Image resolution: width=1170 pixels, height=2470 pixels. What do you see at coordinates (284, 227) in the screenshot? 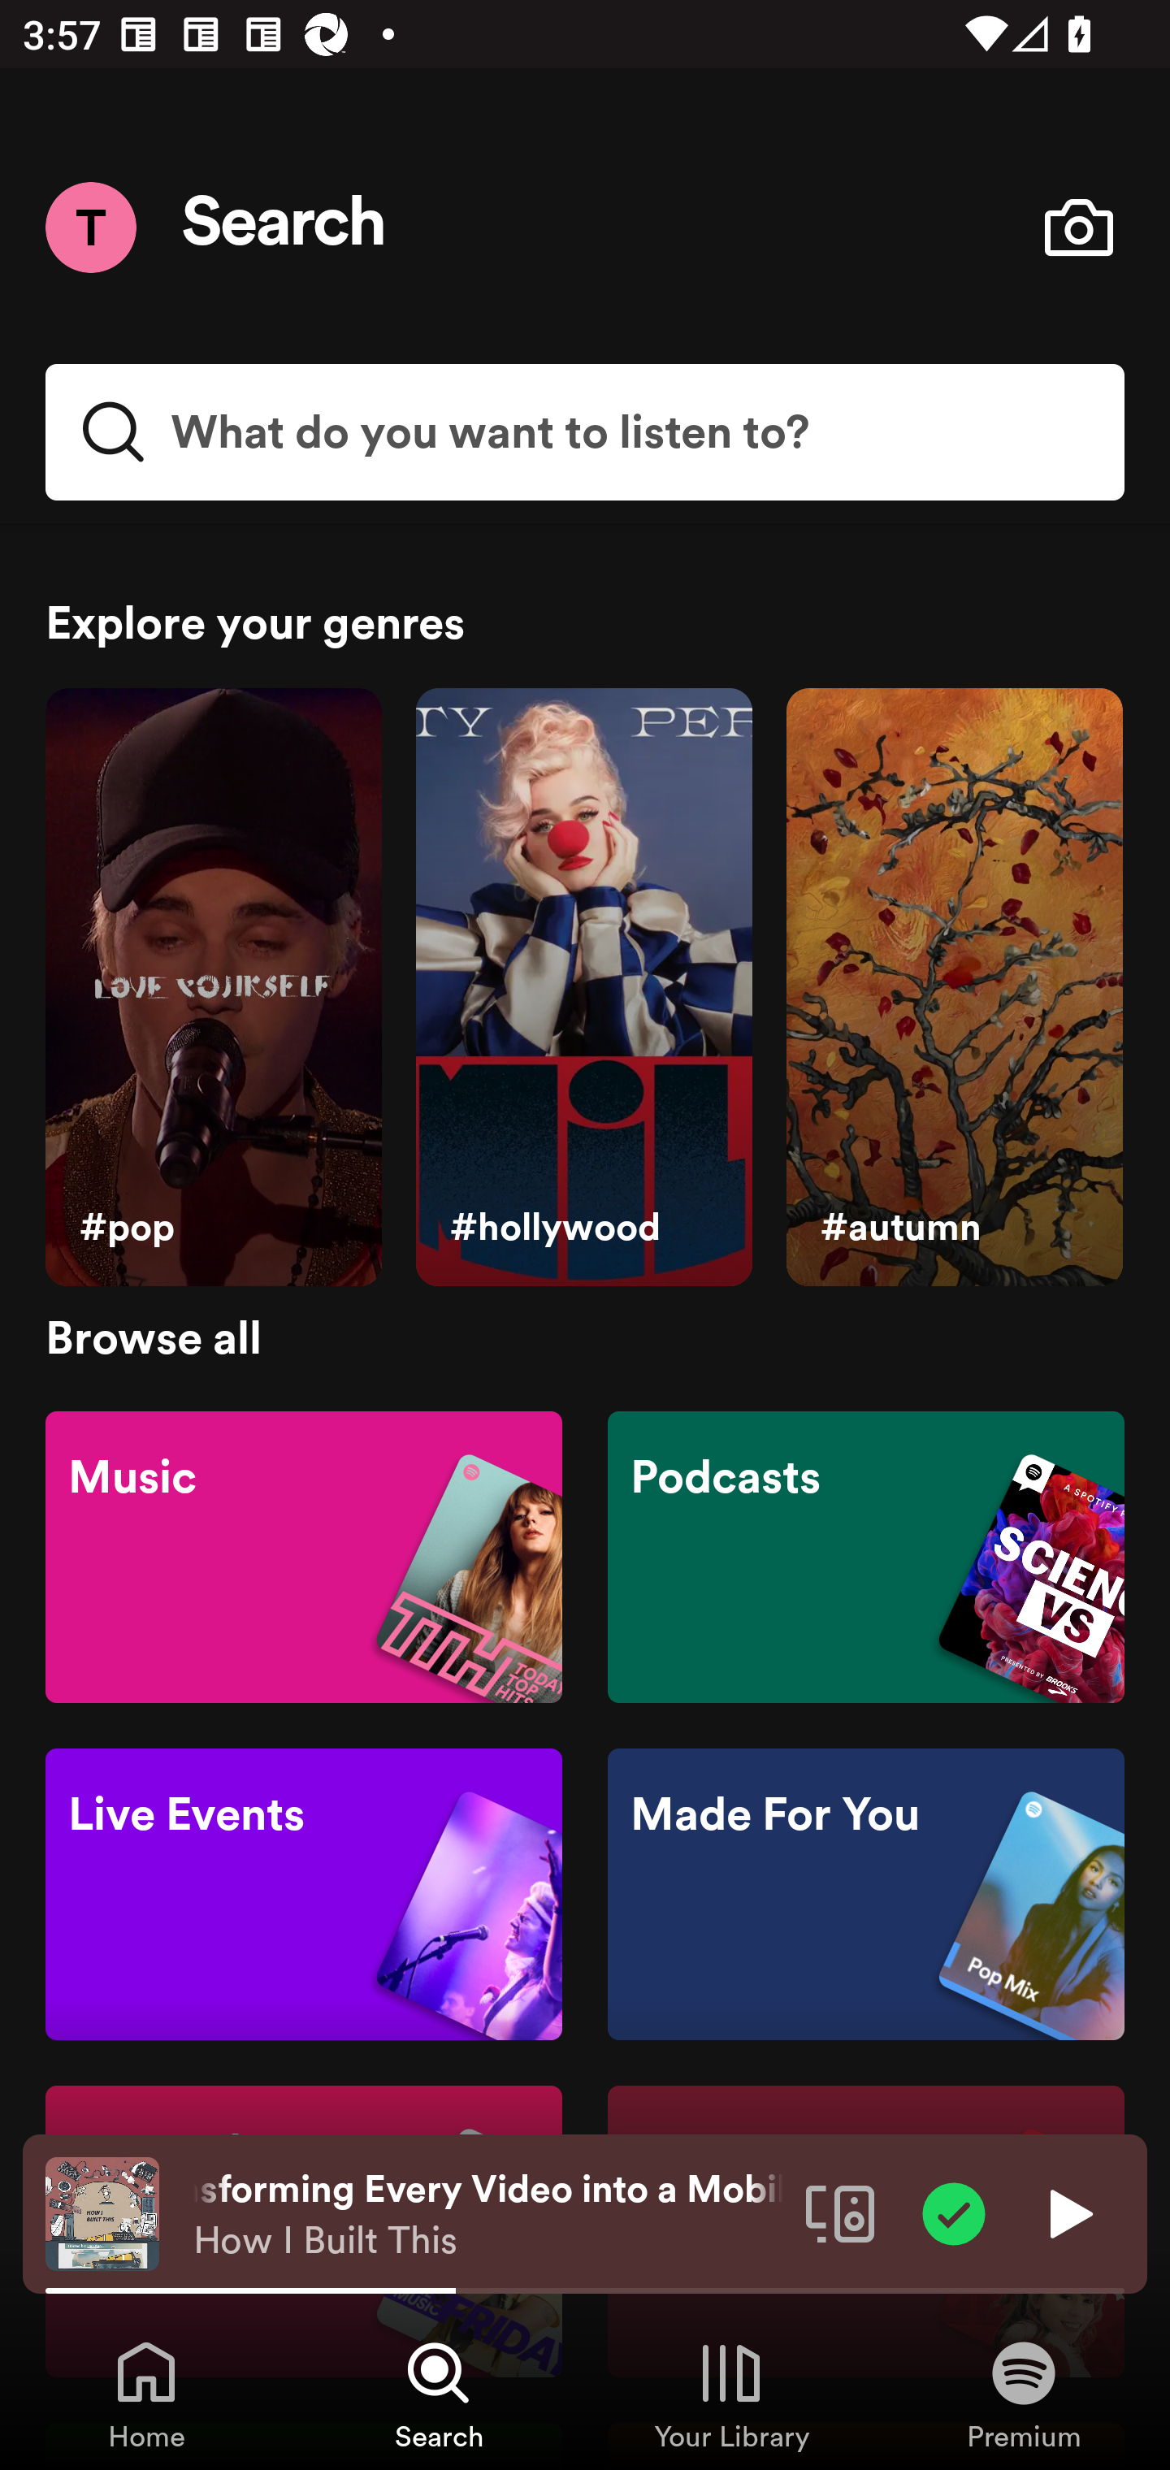
I see `Search` at bounding box center [284, 227].